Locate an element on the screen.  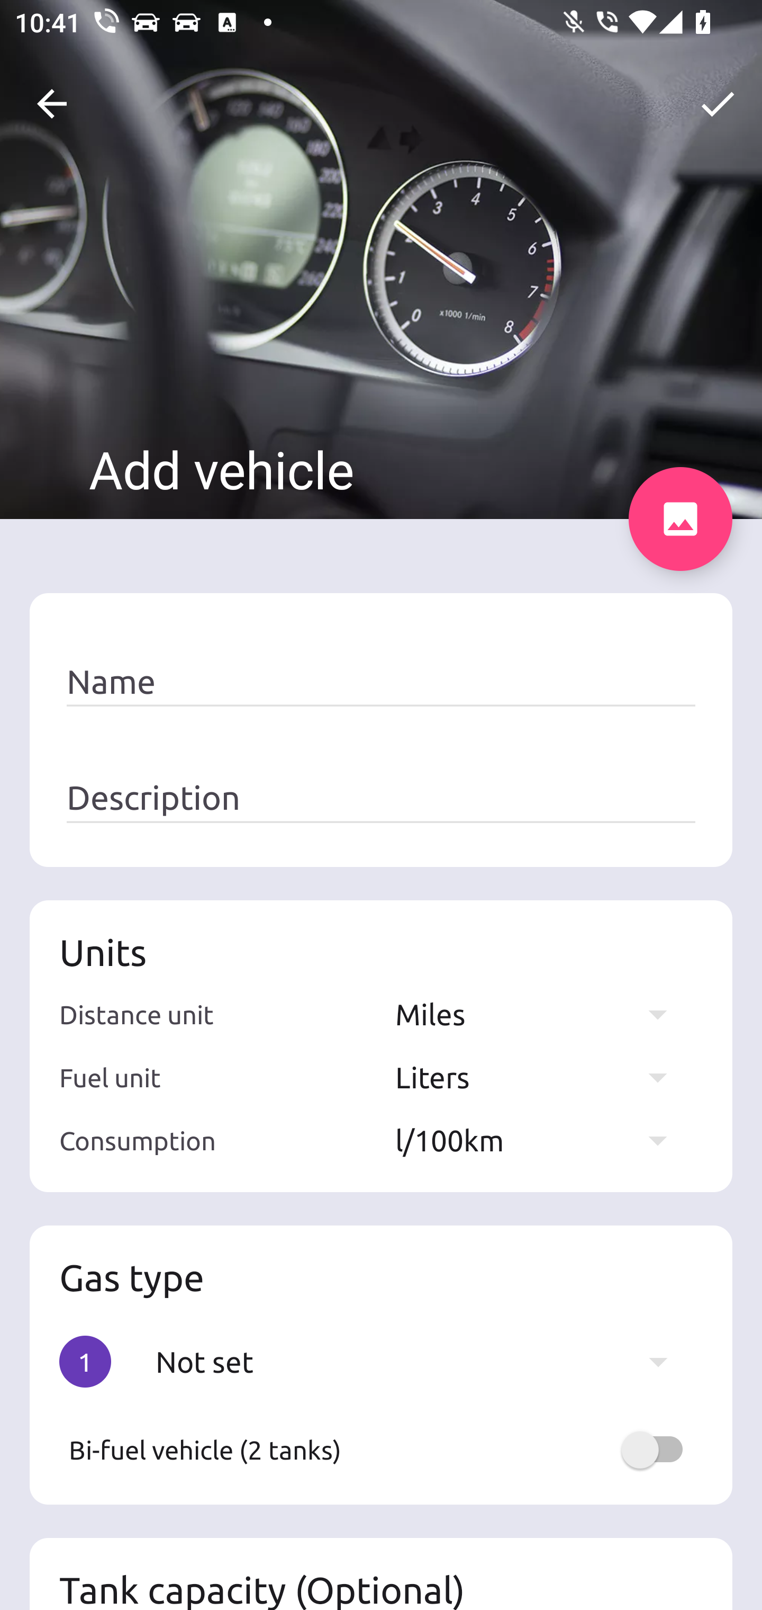
l/100km is located at coordinates (541, 1140).